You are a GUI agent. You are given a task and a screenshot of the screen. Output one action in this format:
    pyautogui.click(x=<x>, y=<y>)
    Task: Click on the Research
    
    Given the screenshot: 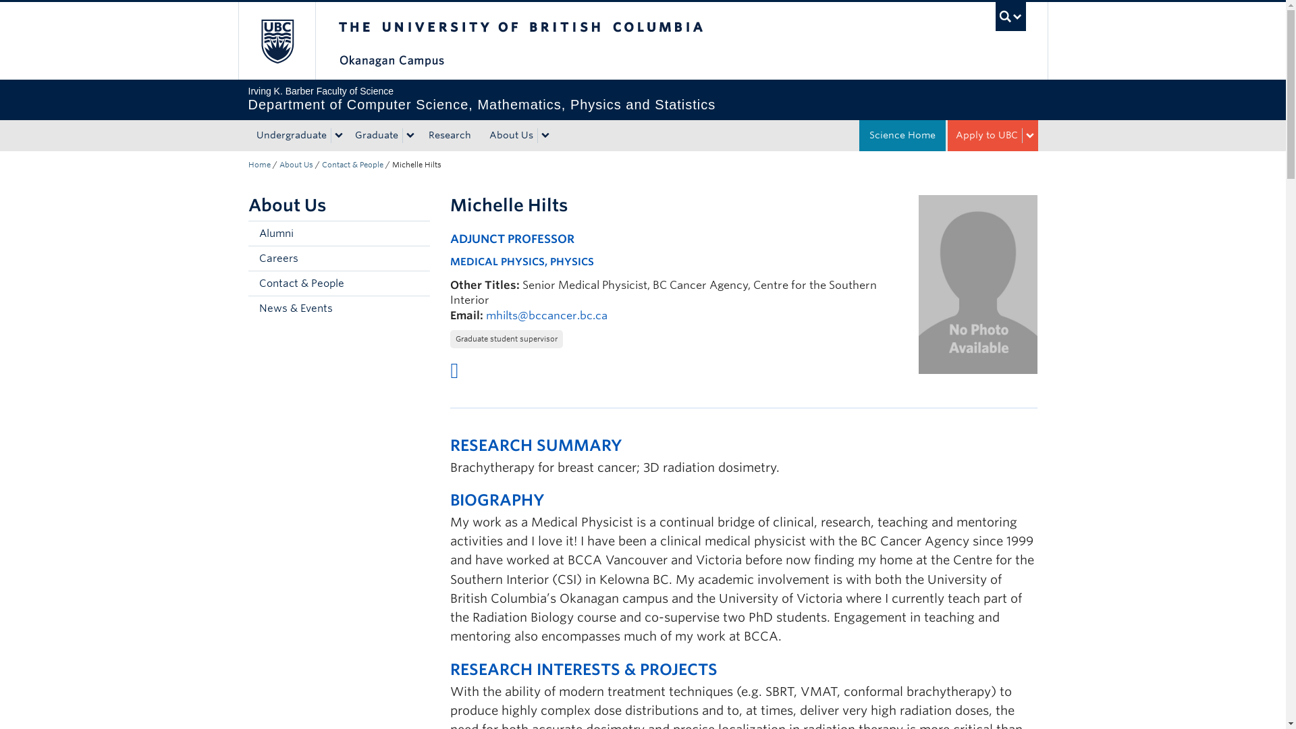 What is the action you would take?
    pyautogui.click(x=450, y=135)
    